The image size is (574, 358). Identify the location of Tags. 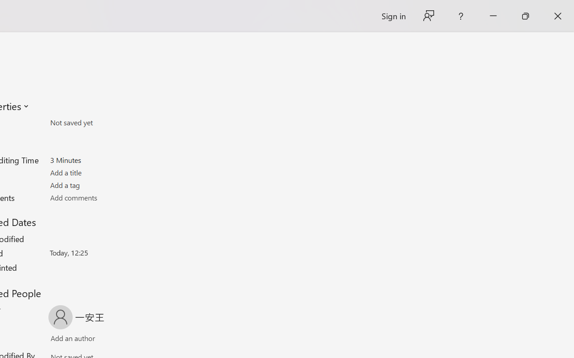
(102, 185).